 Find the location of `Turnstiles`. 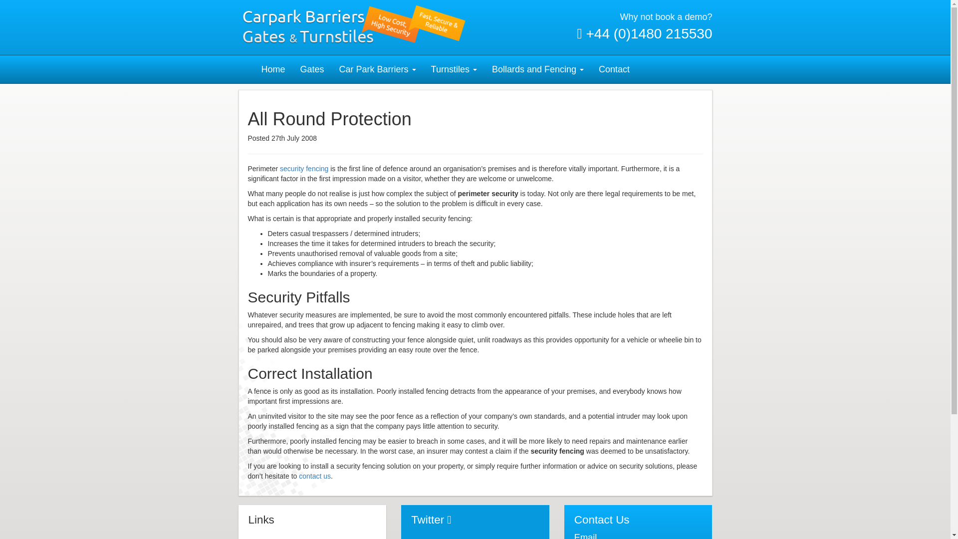

Turnstiles is located at coordinates (454, 69).